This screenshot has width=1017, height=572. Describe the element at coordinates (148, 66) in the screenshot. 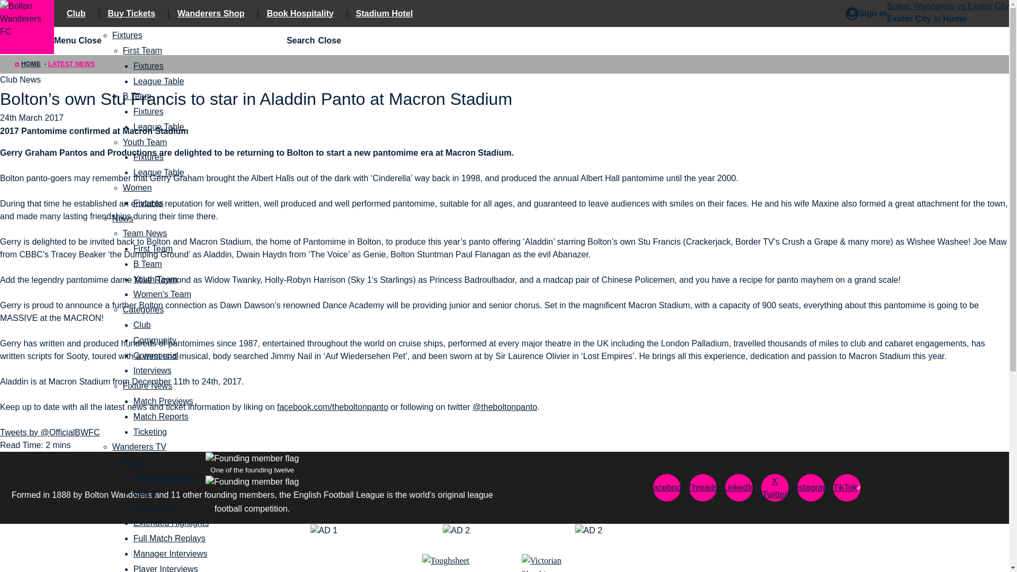

I see `Fixtures` at that location.